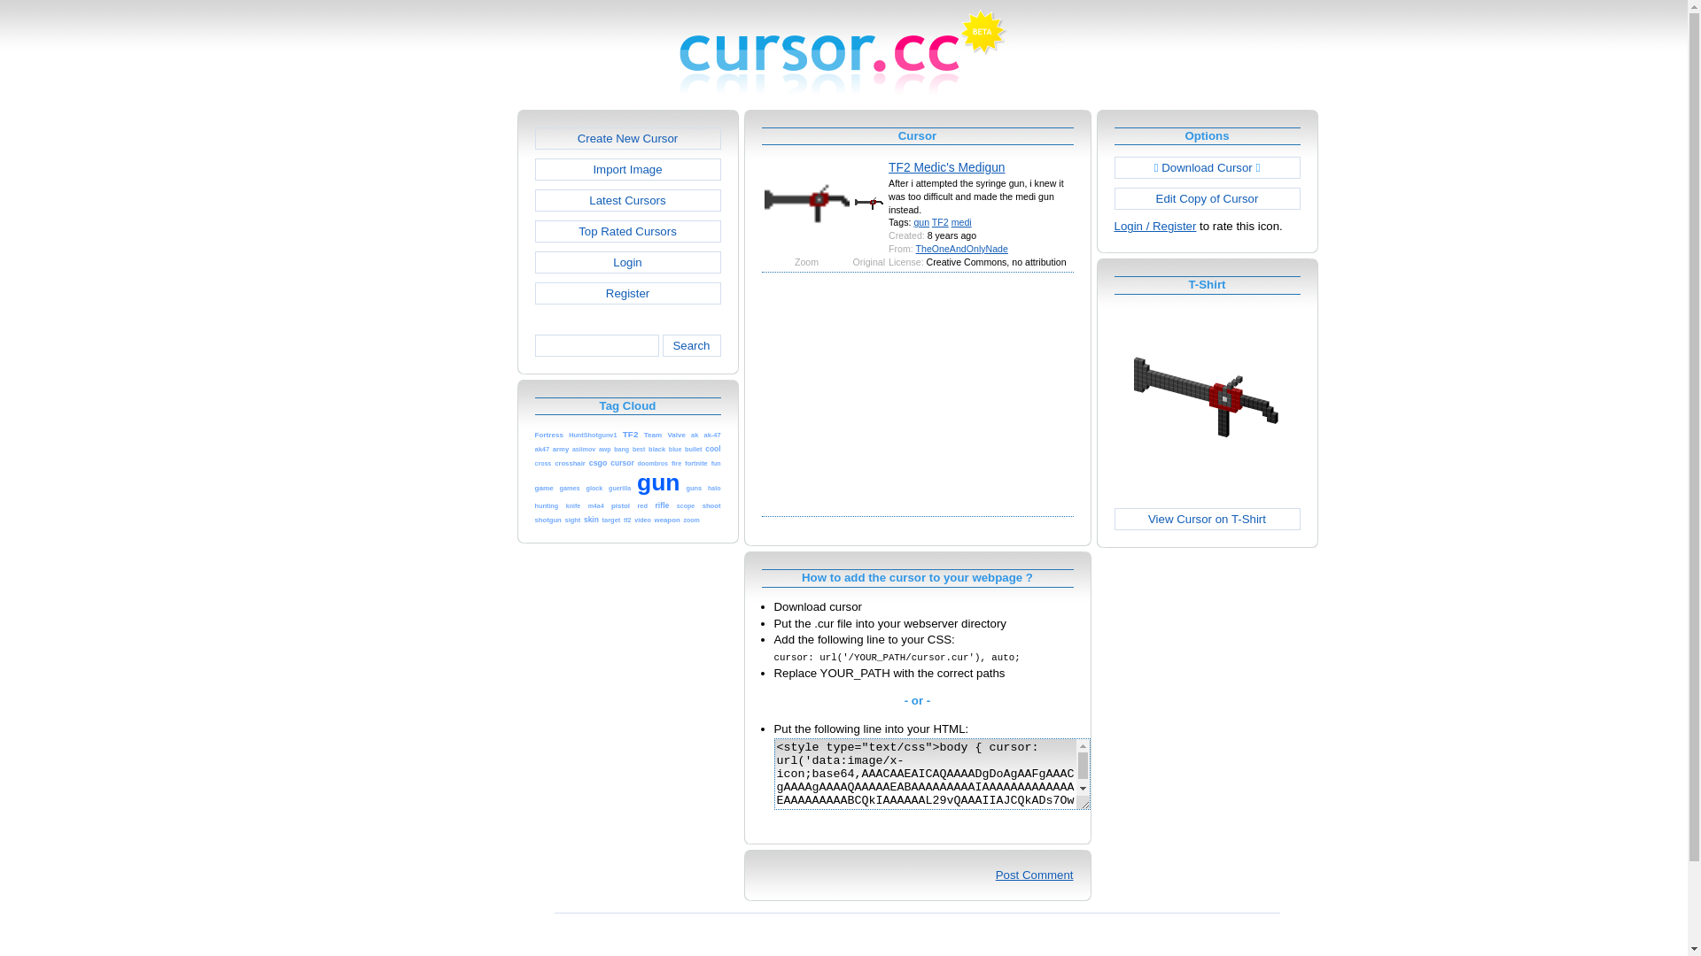  I want to click on gun, so click(659, 487).